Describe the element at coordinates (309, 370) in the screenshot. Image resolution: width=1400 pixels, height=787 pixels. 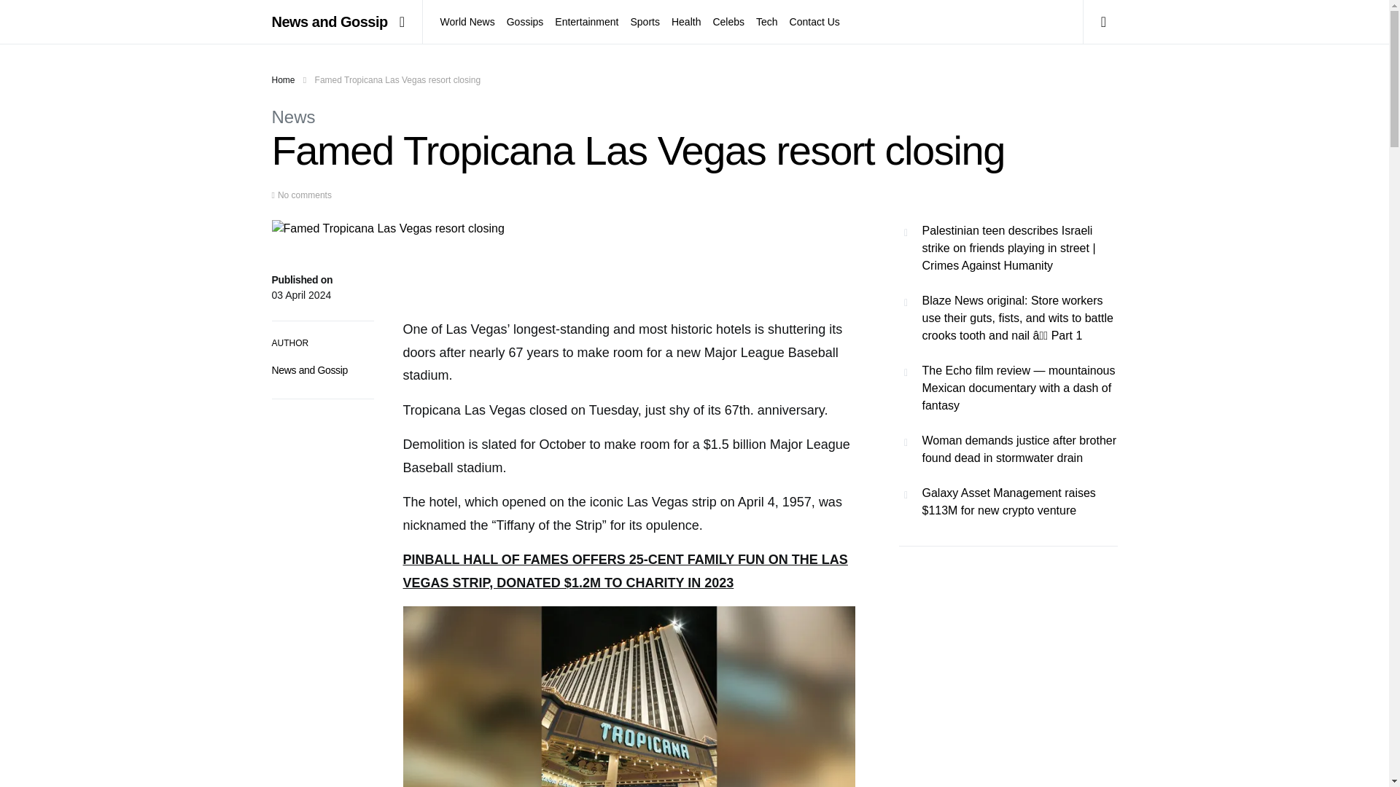
I see `News and Gossip` at that location.